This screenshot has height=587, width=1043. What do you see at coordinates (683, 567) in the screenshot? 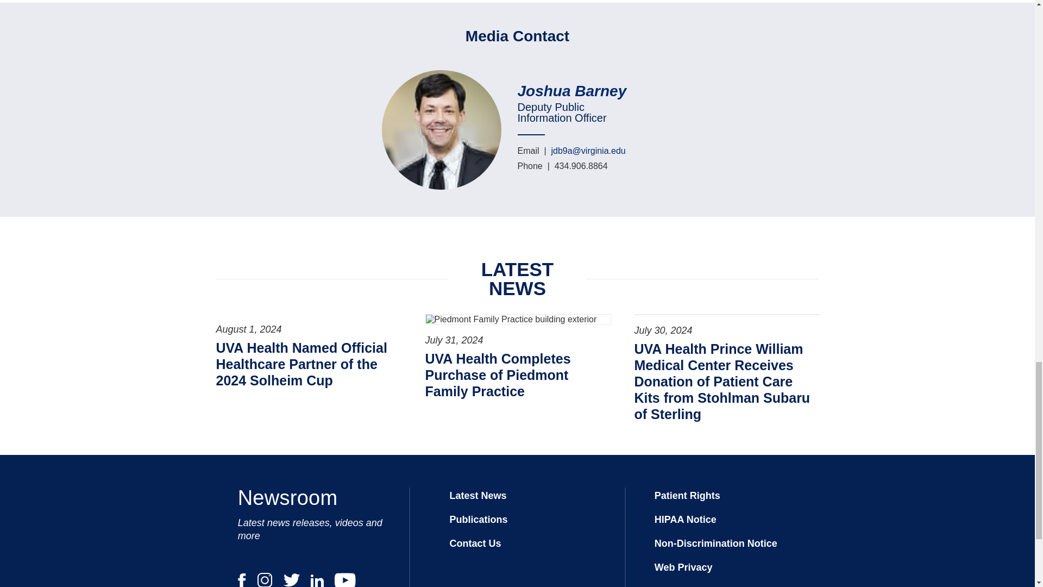
I see `Web Privacy` at bounding box center [683, 567].